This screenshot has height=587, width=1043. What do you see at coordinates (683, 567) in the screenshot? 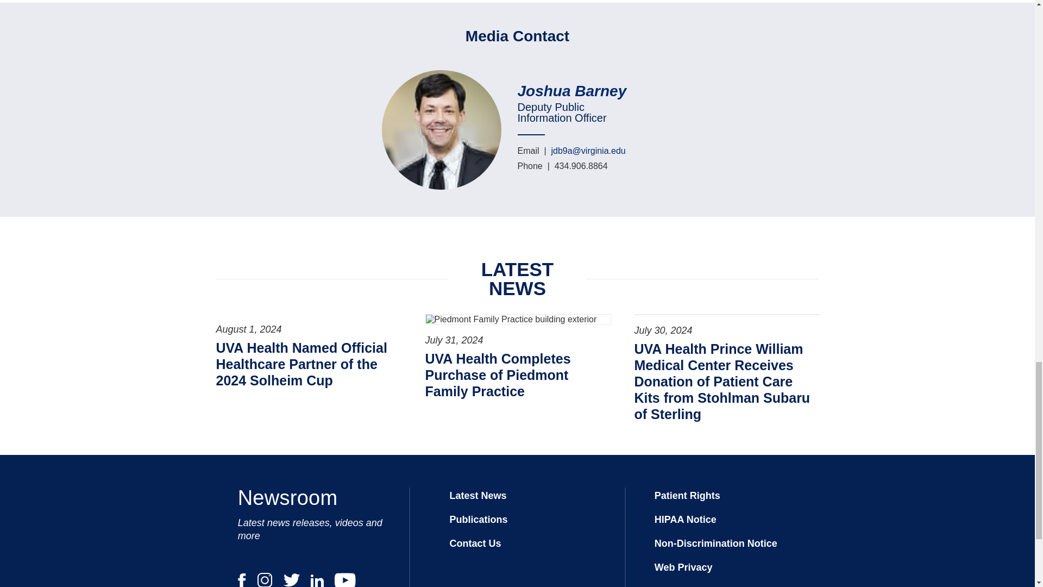
I see `Web Privacy` at bounding box center [683, 567].